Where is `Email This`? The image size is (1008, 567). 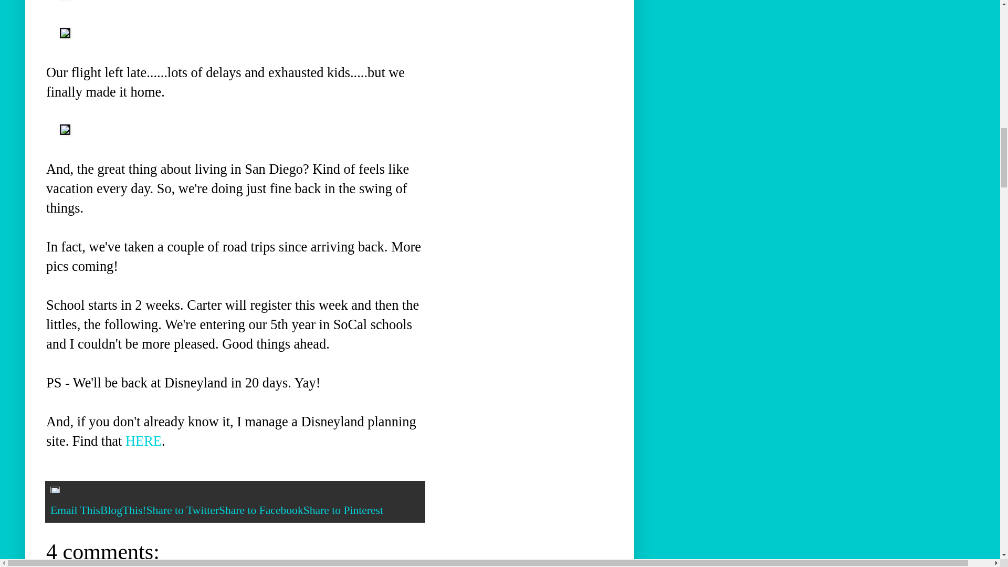
Email This is located at coordinates (75, 510).